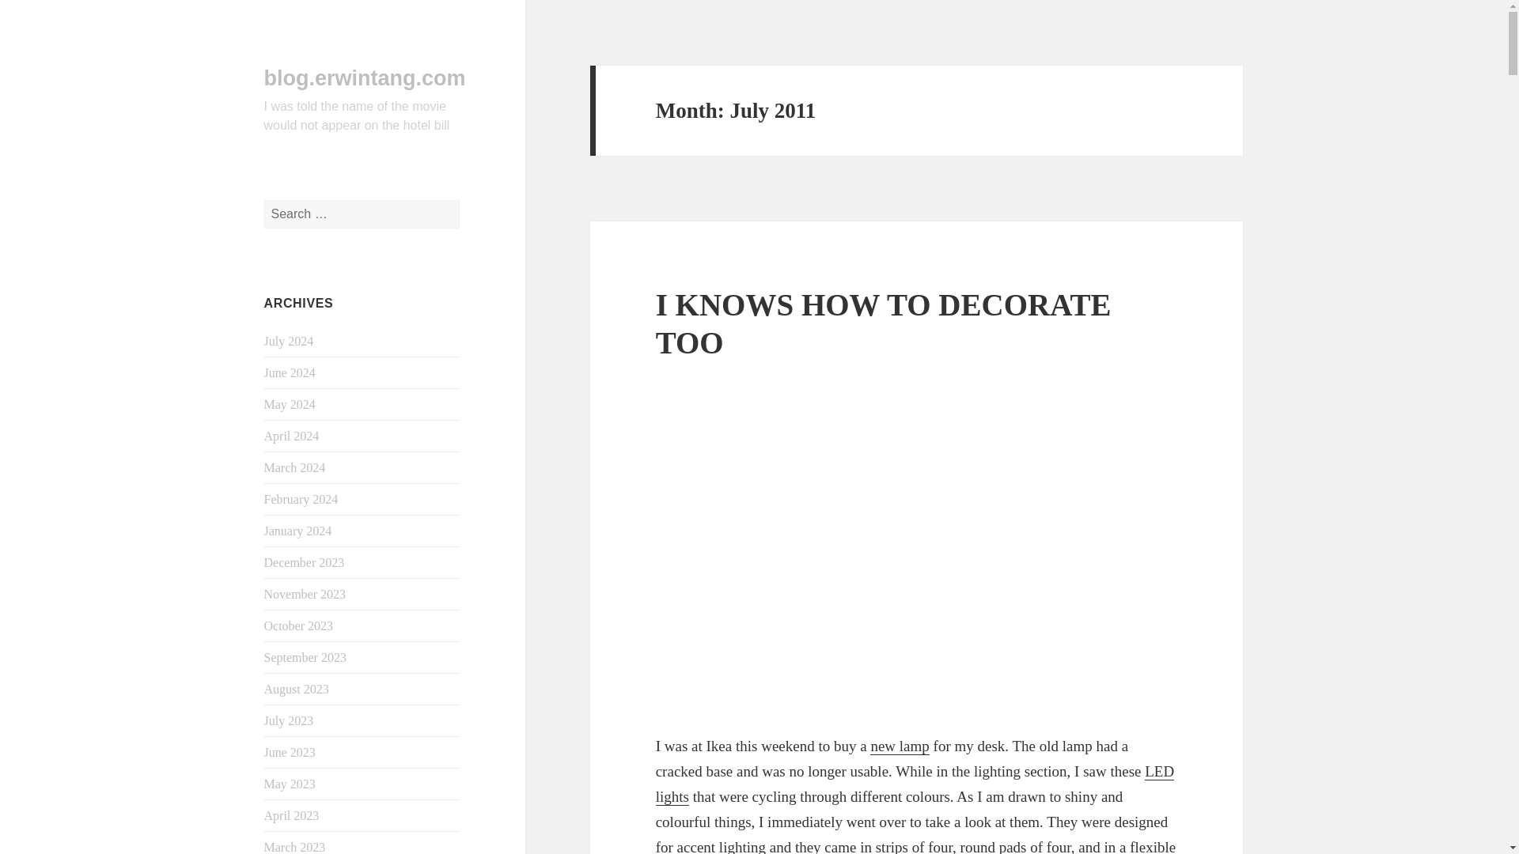 The image size is (1519, 854). Describe the element at coordinates (290, 341) in the screenshot. I see `July 2024` at that location.